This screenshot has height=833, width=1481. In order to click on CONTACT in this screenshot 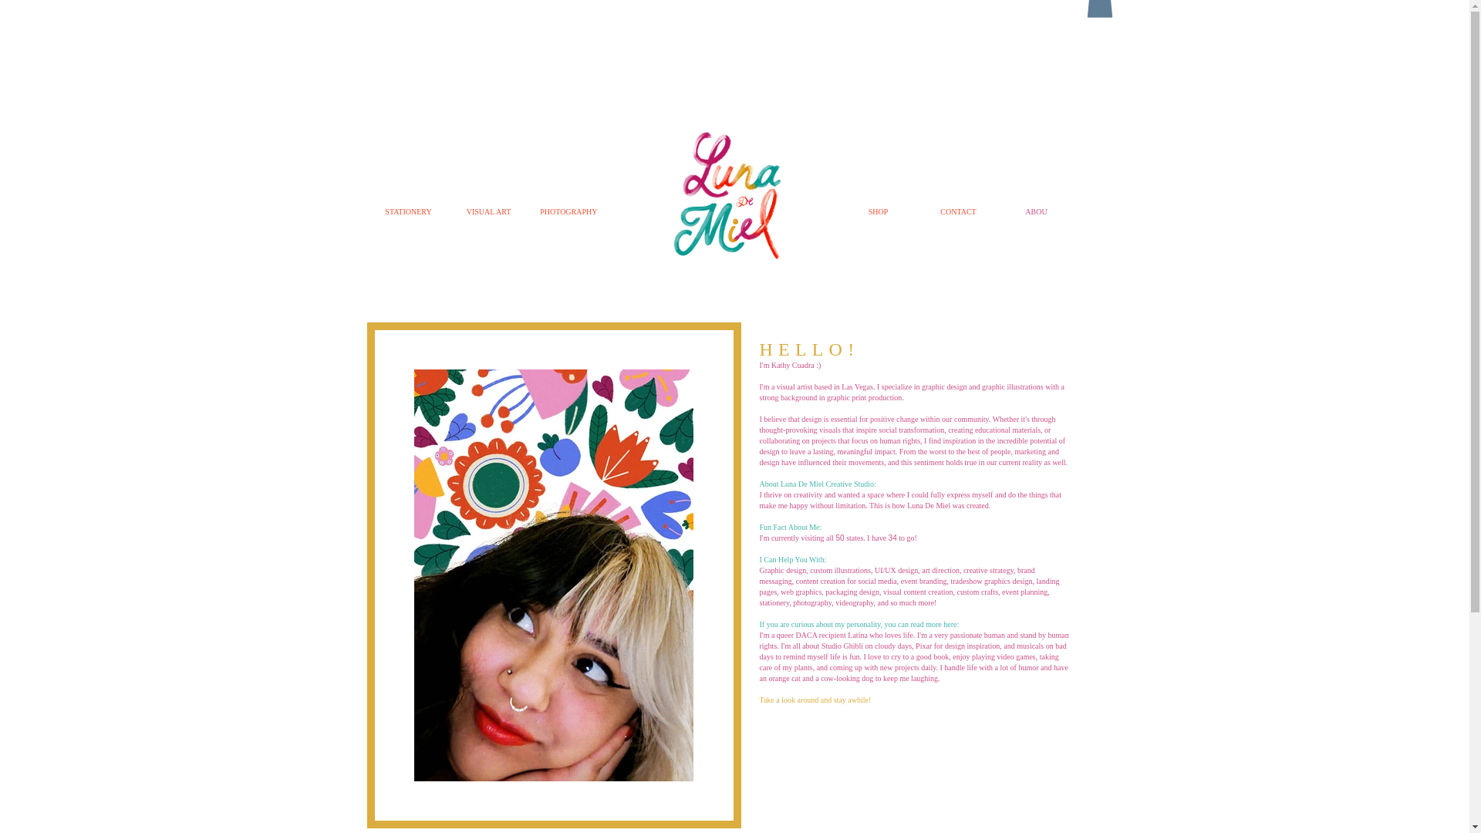, I will do `click(958, 211)`.